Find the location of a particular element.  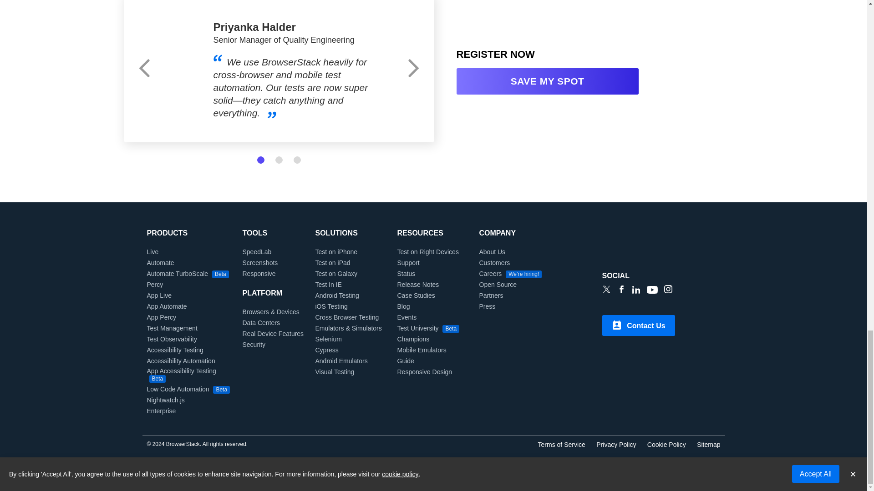

Live is located at coordinates (152, 252).